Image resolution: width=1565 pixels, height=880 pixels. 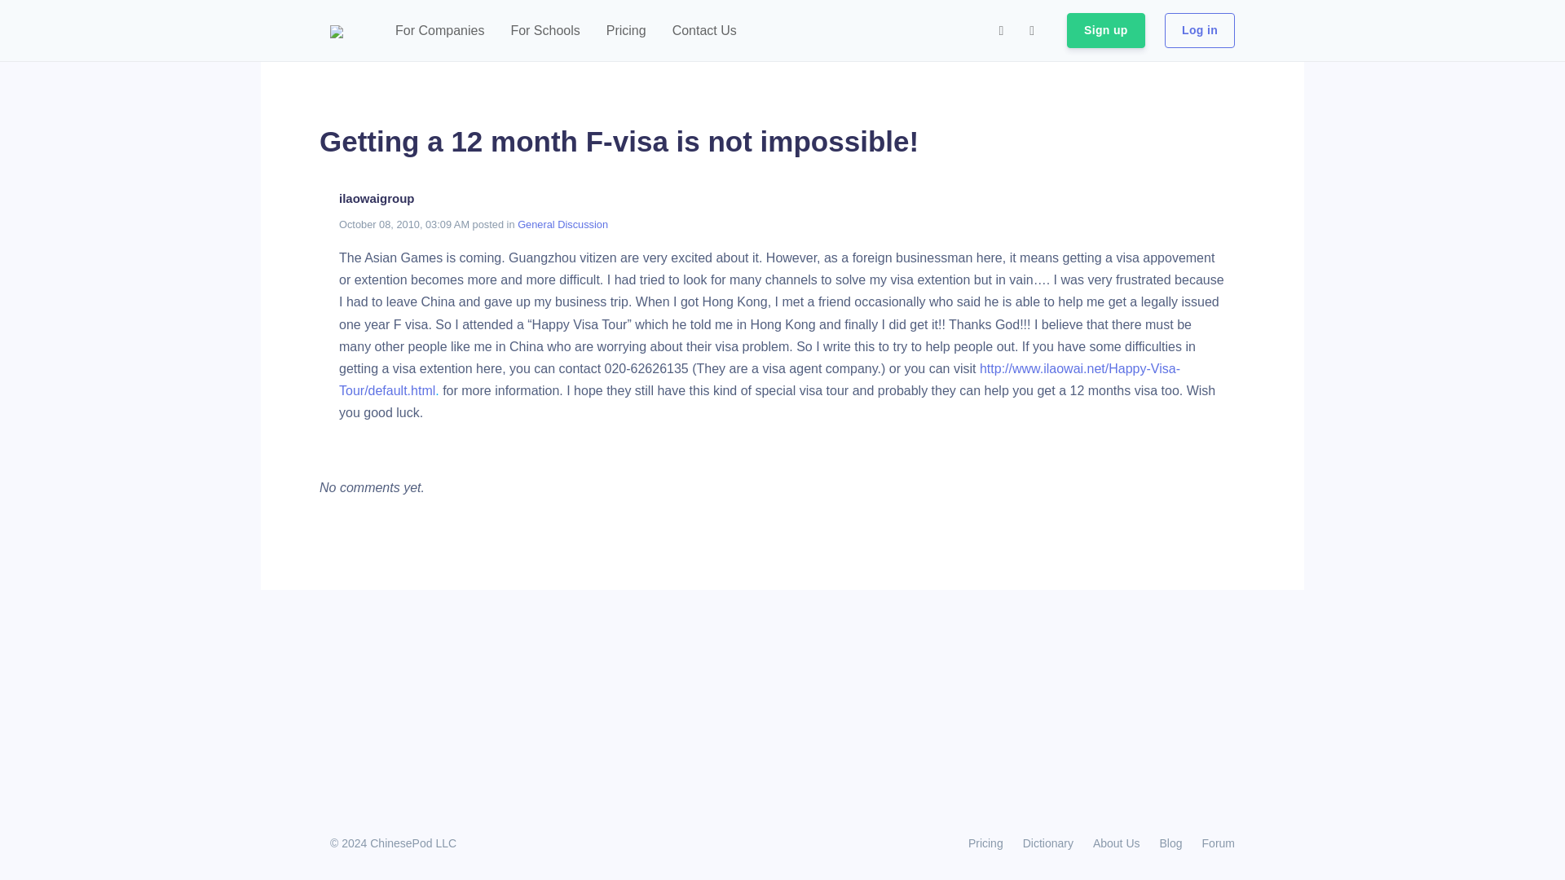 I want to click on Subscribe on Youtube, so click(x=1031, y=31).